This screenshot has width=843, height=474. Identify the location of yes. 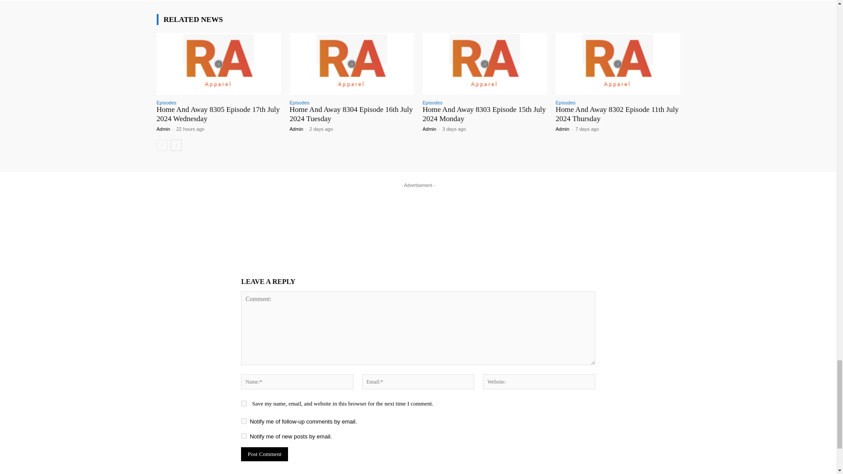
(244, 403).